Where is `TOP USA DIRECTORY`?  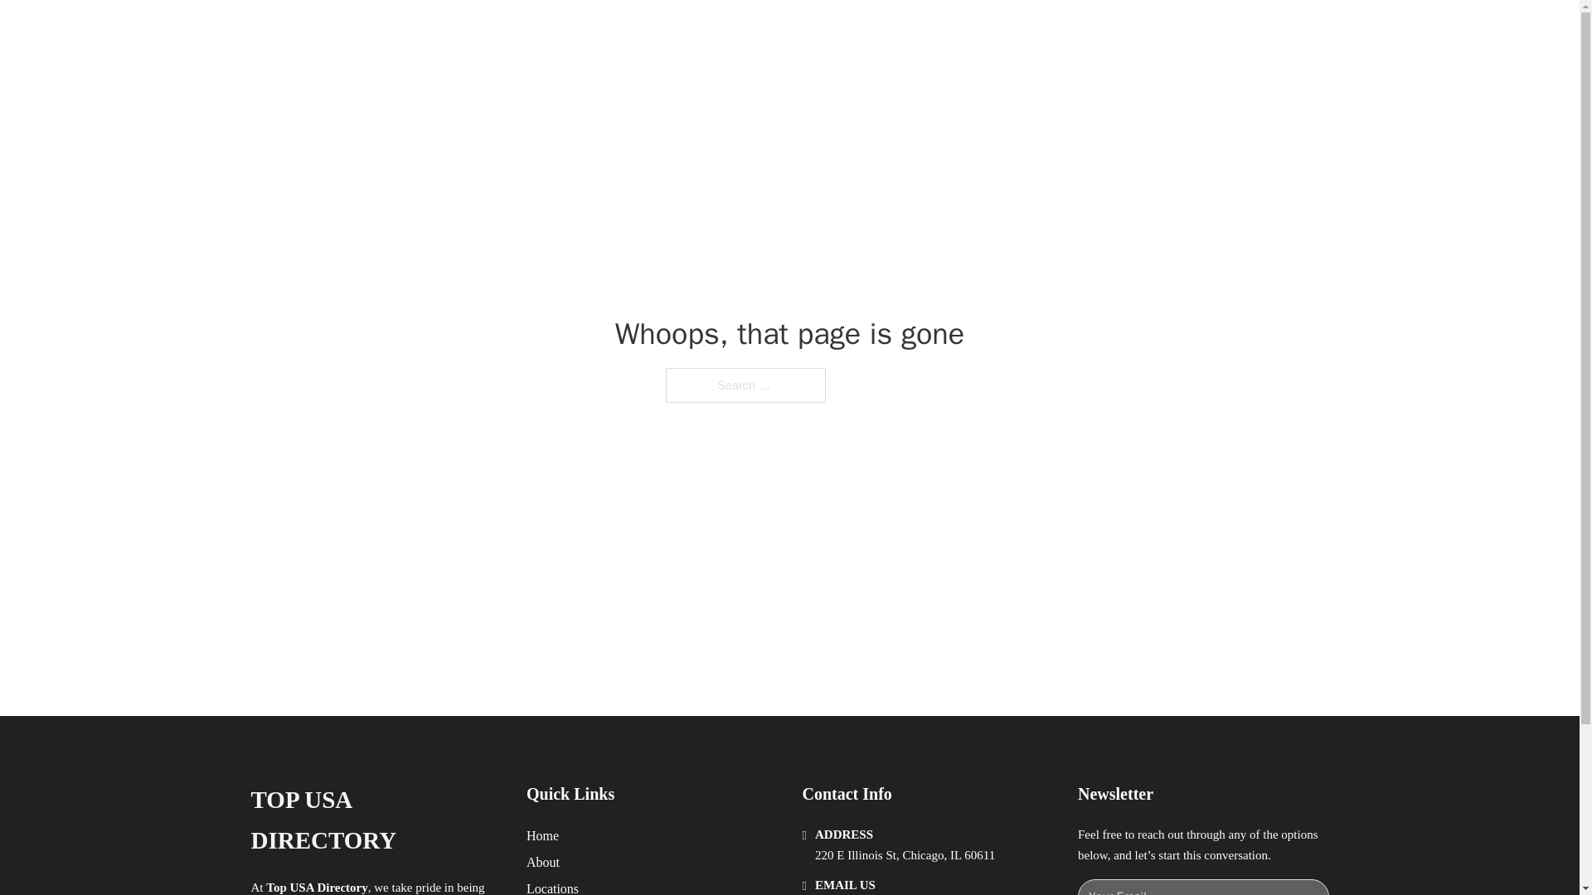 TOP USA DIRECTORY is located at coordinates (375, 820).